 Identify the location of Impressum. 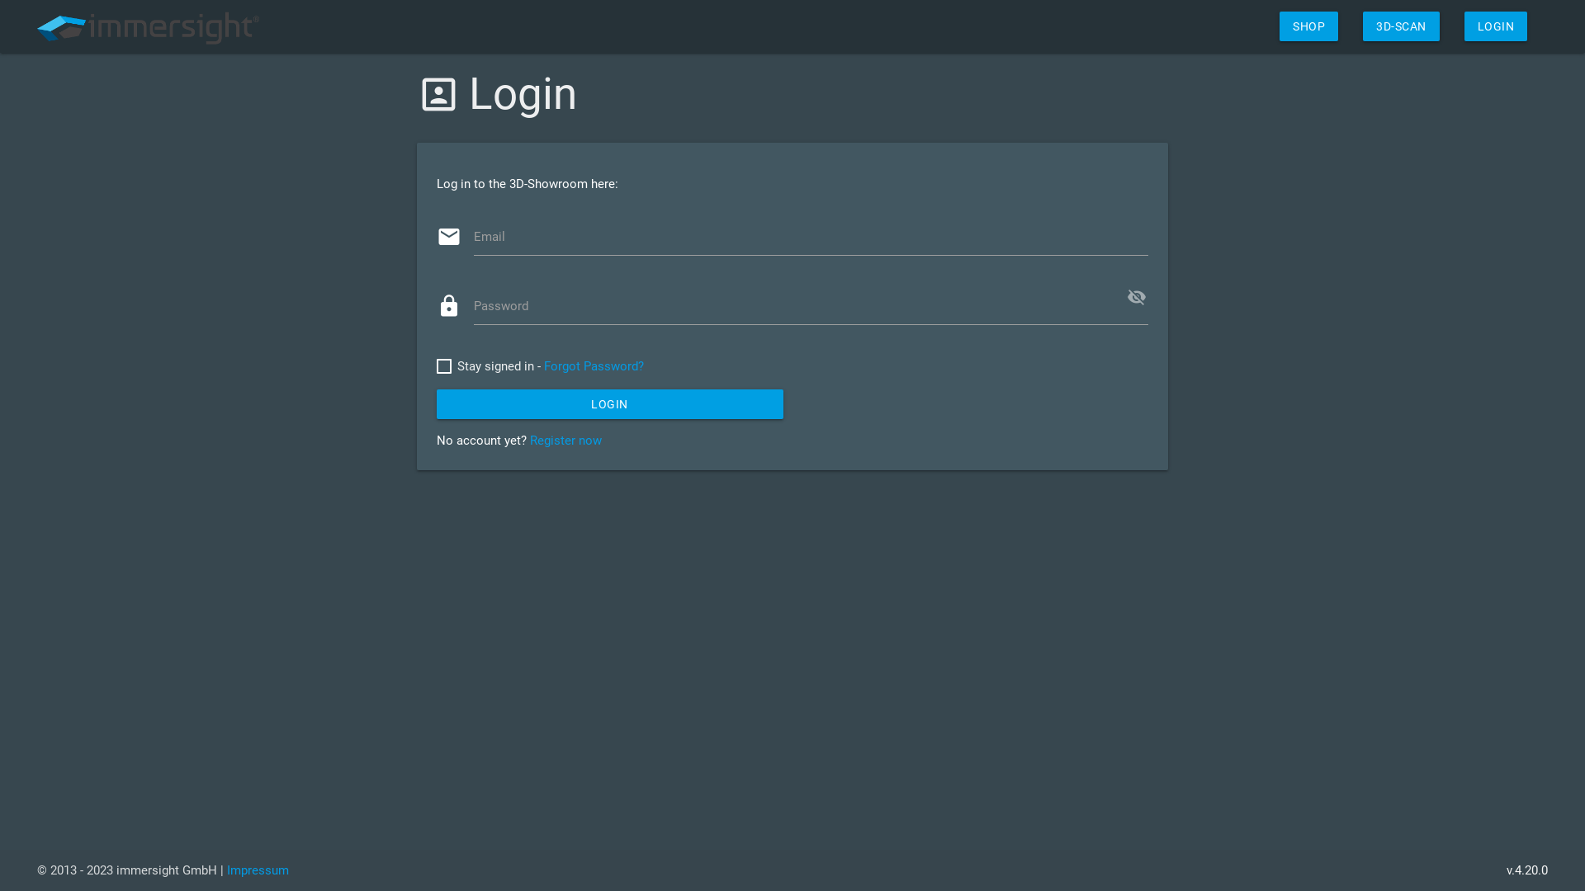
(258, 870).